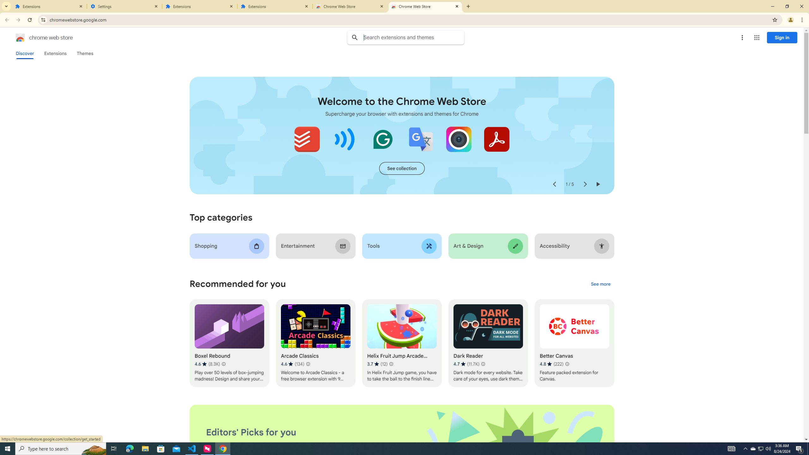  Describe the element at coordinates (229, 343) in the screenshot. I see `Boxel Rebound` at that location.